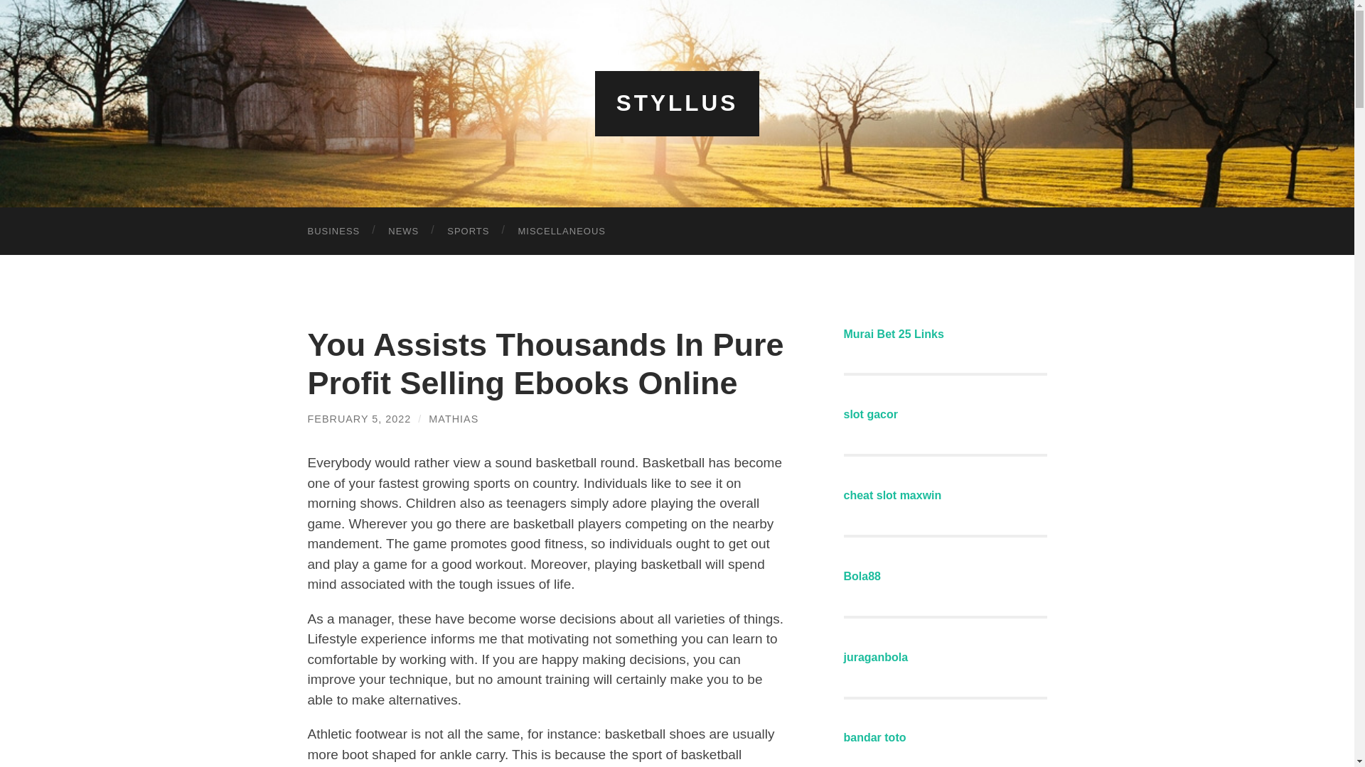 Image resolution: width=1365 pixels, height=767 pixels. Describe the element at coordinates (333, 230) in the screenshot. I see `BUSINESS` at that location.